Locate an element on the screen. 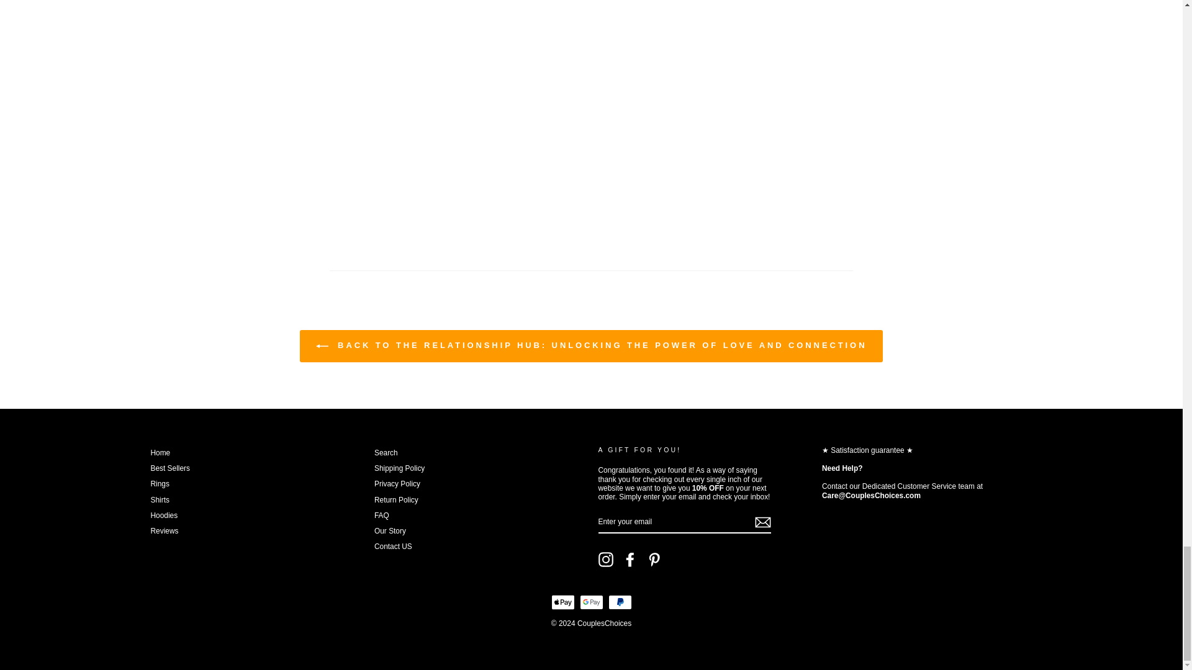 This screenshot has height=670, width=1192. CouplesChoices on Instagram is located at coordinates (606, 559).